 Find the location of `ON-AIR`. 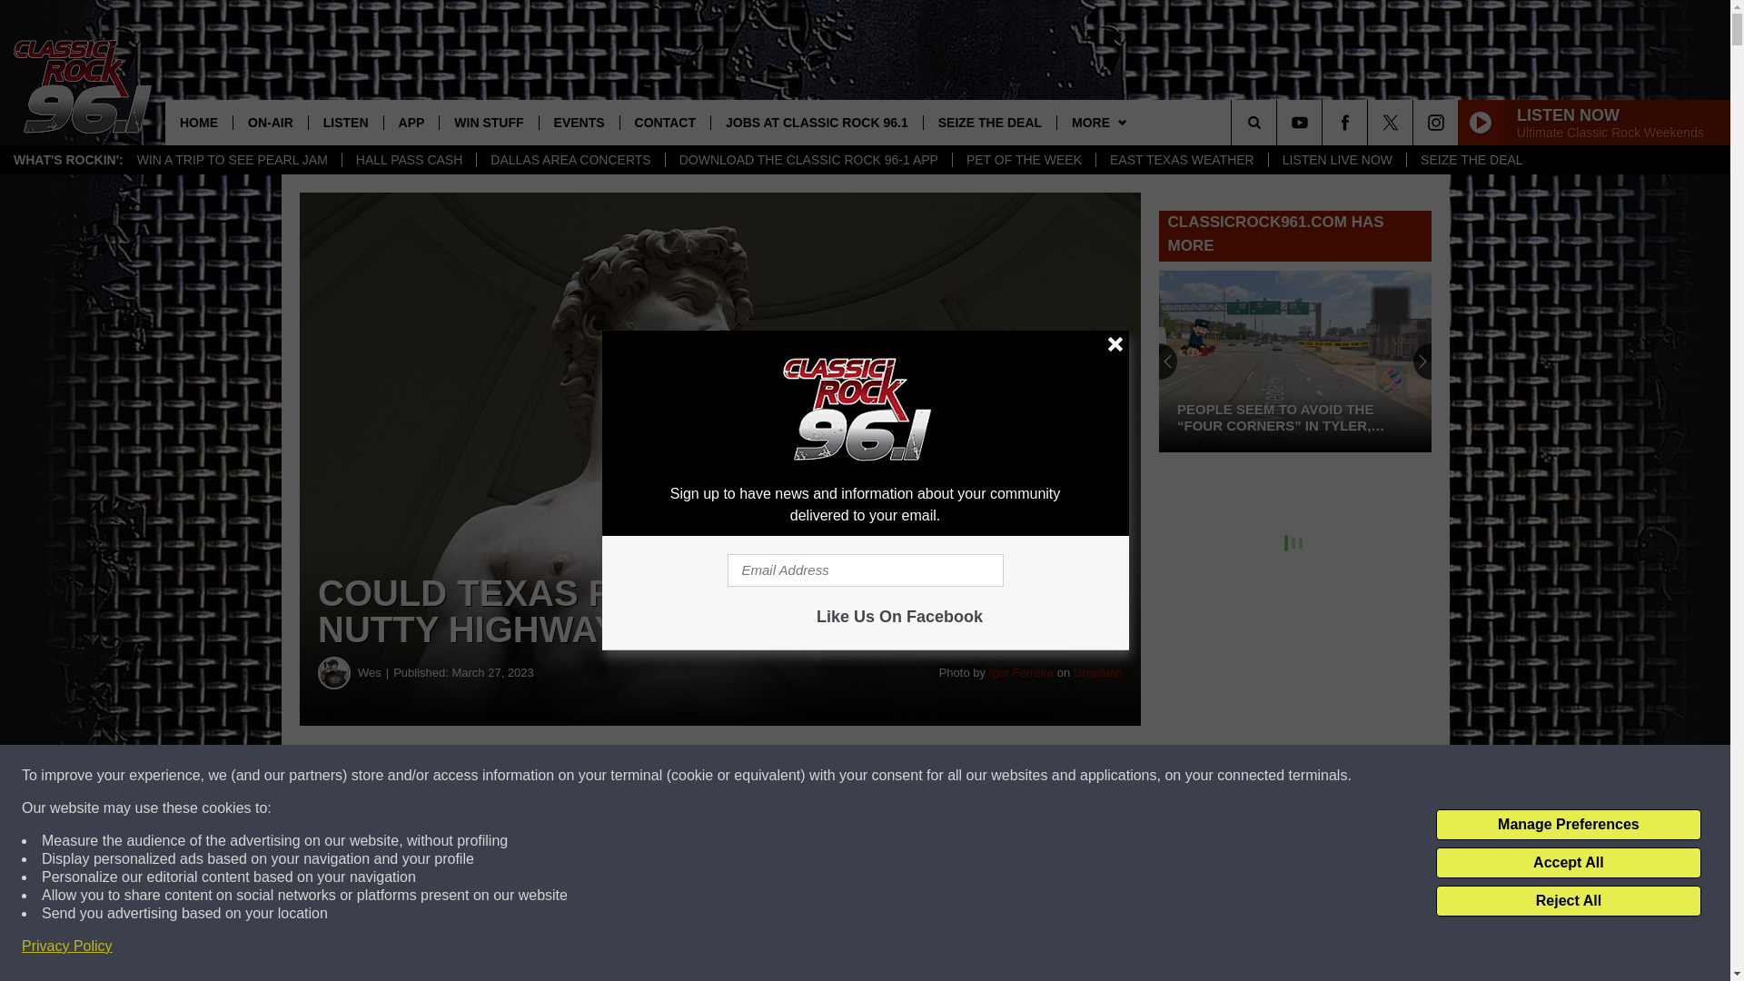

ON-AIR is located at coordinates (270, 122).